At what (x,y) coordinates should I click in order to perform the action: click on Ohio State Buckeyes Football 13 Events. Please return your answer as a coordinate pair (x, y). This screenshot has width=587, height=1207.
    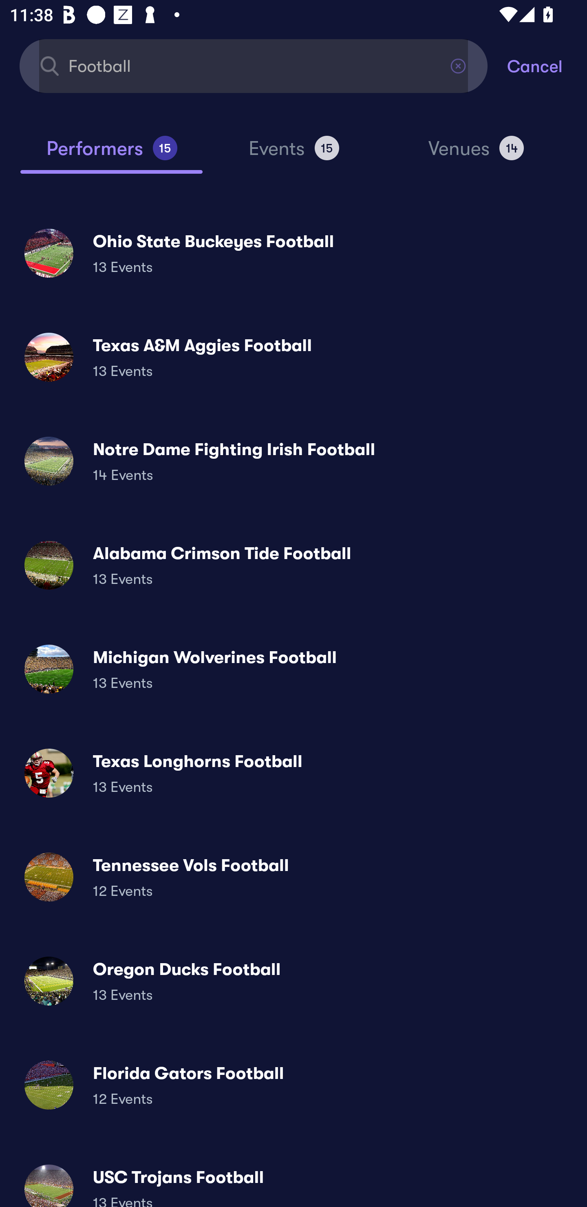
    Looking at the image, I should click on (293, 253).